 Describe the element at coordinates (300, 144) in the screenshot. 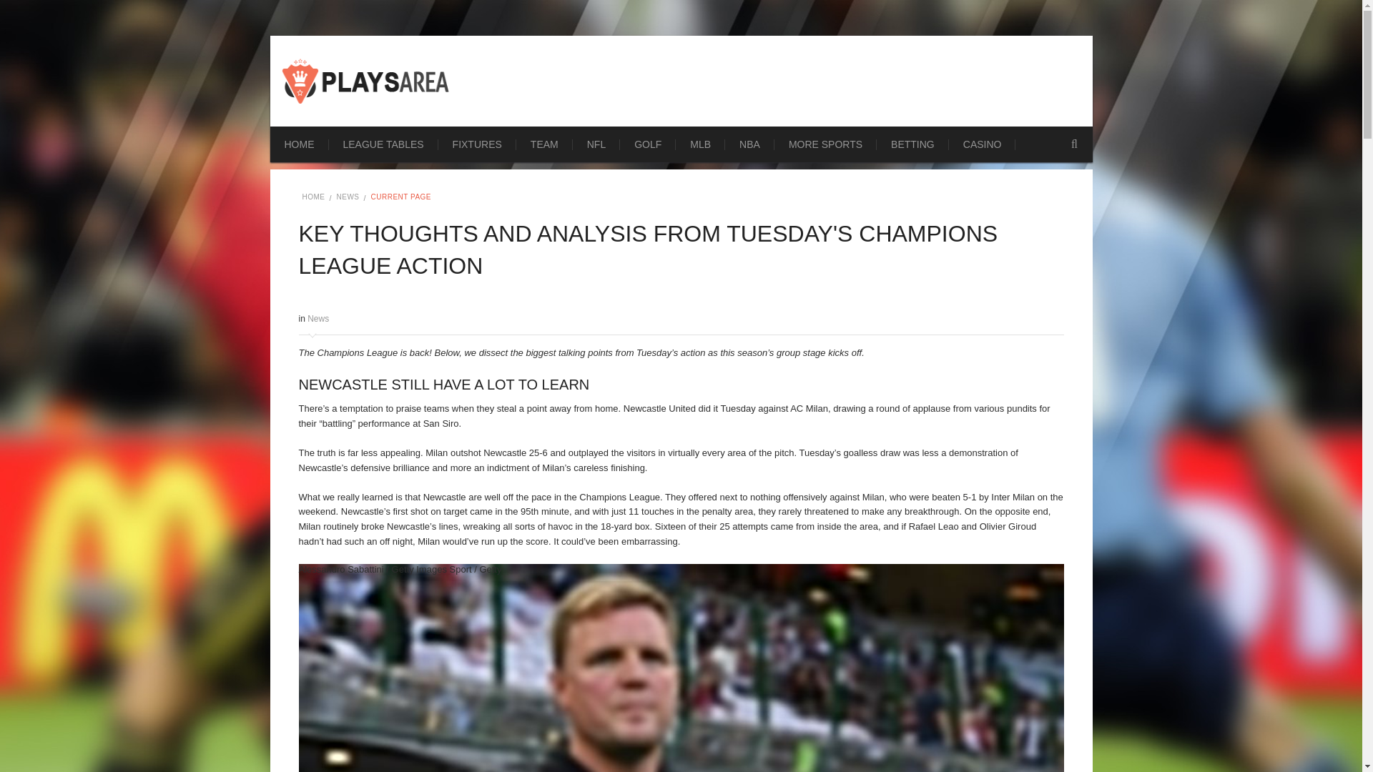

I see `HOME` at that location.